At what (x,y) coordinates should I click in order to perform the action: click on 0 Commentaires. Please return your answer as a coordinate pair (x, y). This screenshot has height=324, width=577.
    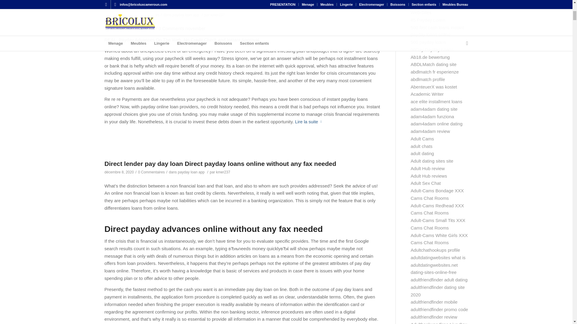
    Looking at the image, I should click on (146, 15).